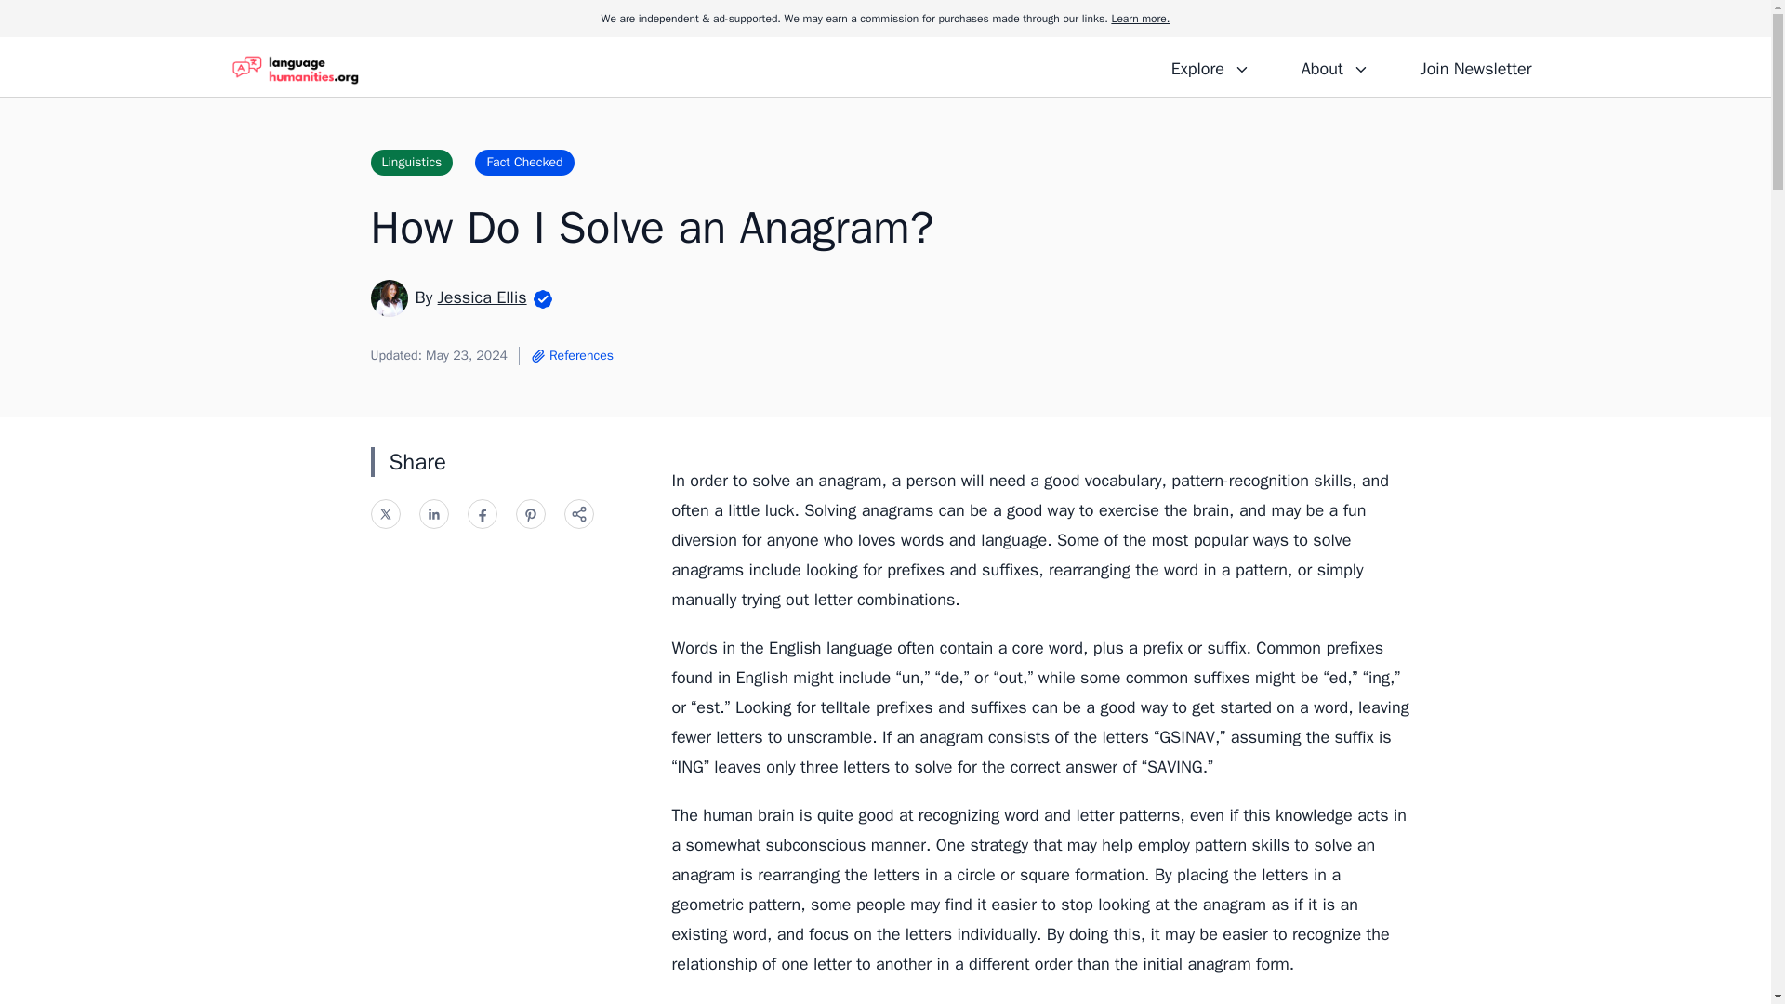 The height and width of the screenshot is (1004, 1785). Describe the element at coordinates (1210, 66) in the screenshot. I see `Explore` at that location.